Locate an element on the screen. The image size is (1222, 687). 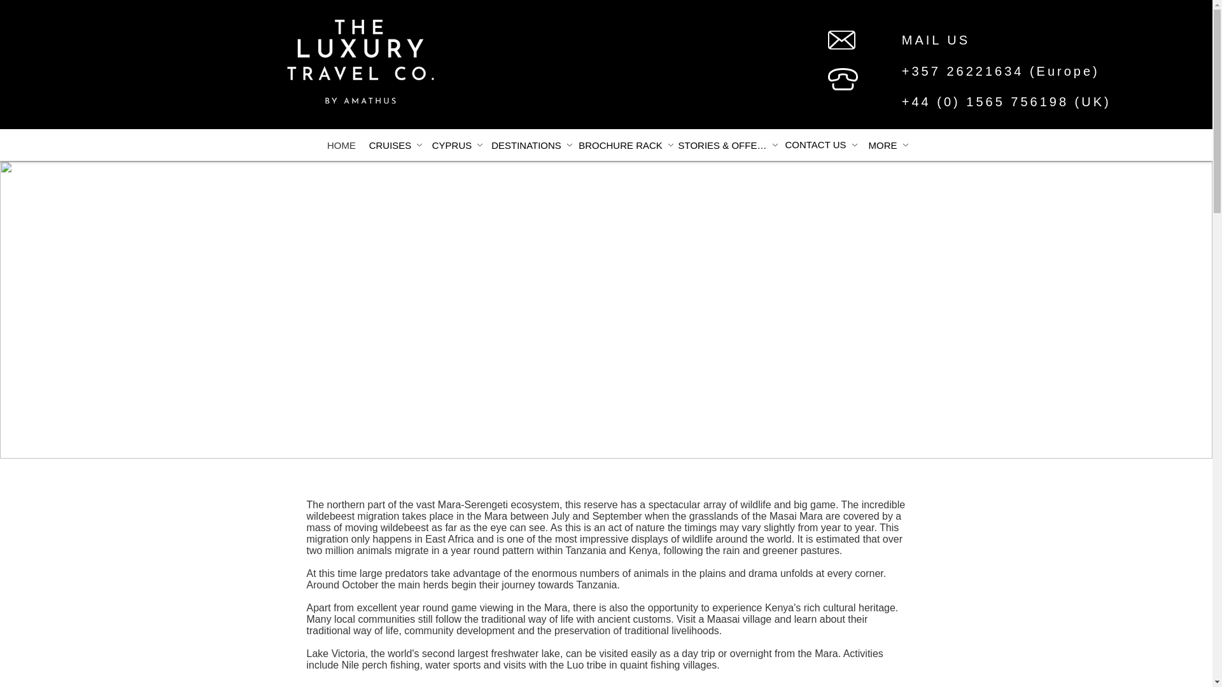
CONTACT US is located at coordinates (821, 144).